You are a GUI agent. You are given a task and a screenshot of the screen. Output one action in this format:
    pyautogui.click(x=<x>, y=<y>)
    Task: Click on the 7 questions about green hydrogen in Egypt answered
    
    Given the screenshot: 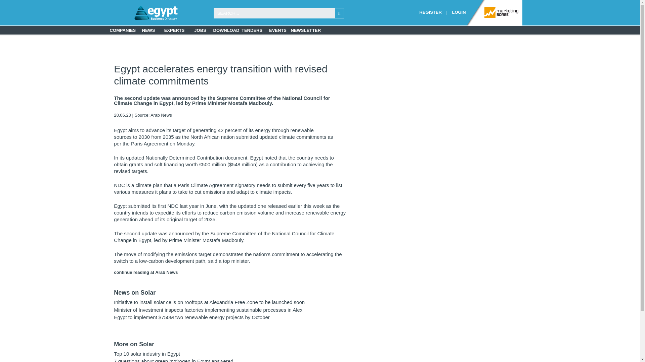 What is the action you would take?
    pyautogui.click(x=173, y=360)
    